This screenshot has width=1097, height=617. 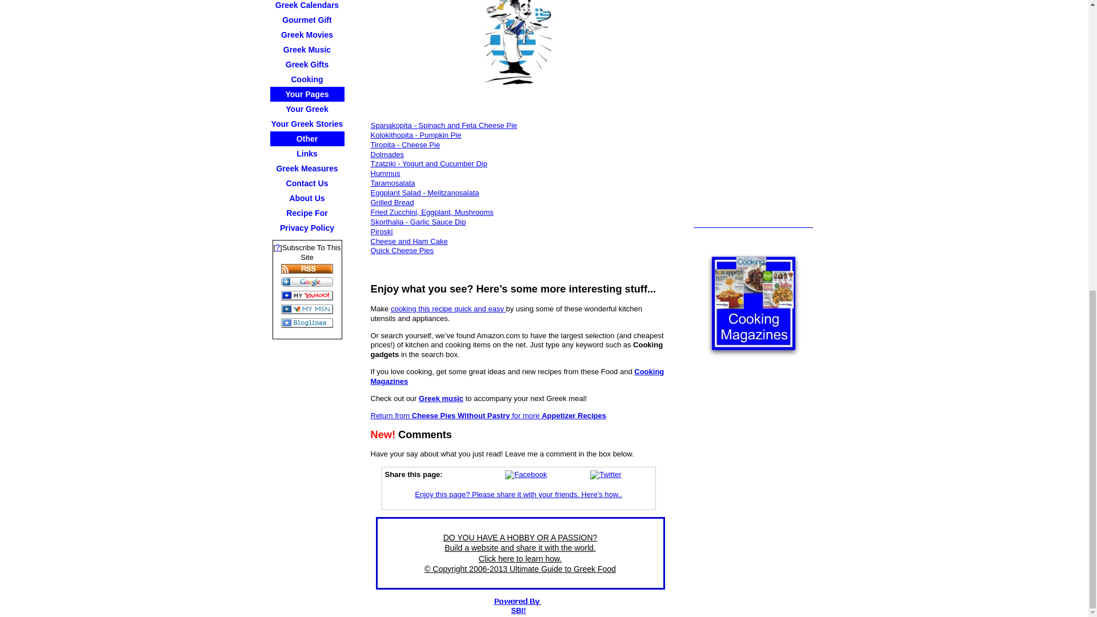 I want to click on Greek Measures, so click(x=307, y=168).